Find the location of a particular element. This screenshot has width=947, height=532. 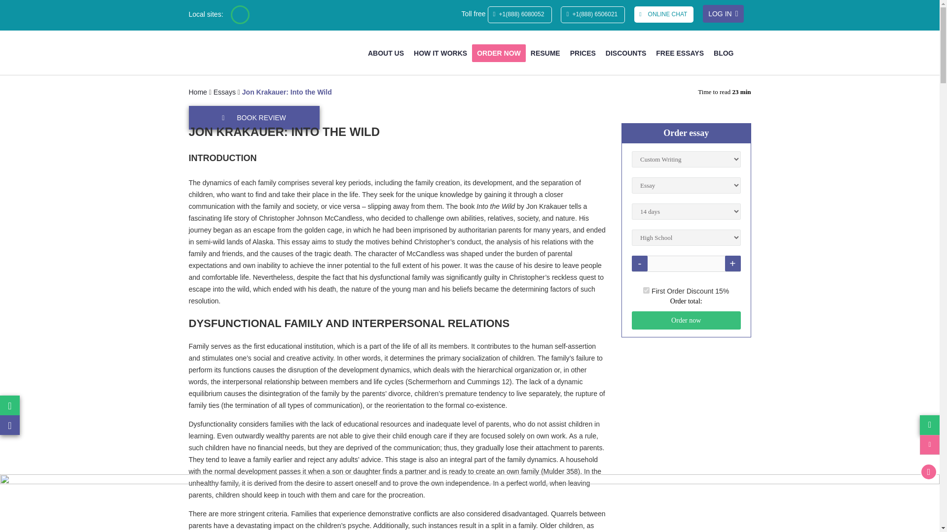

on is located at coordinates (646, 291).